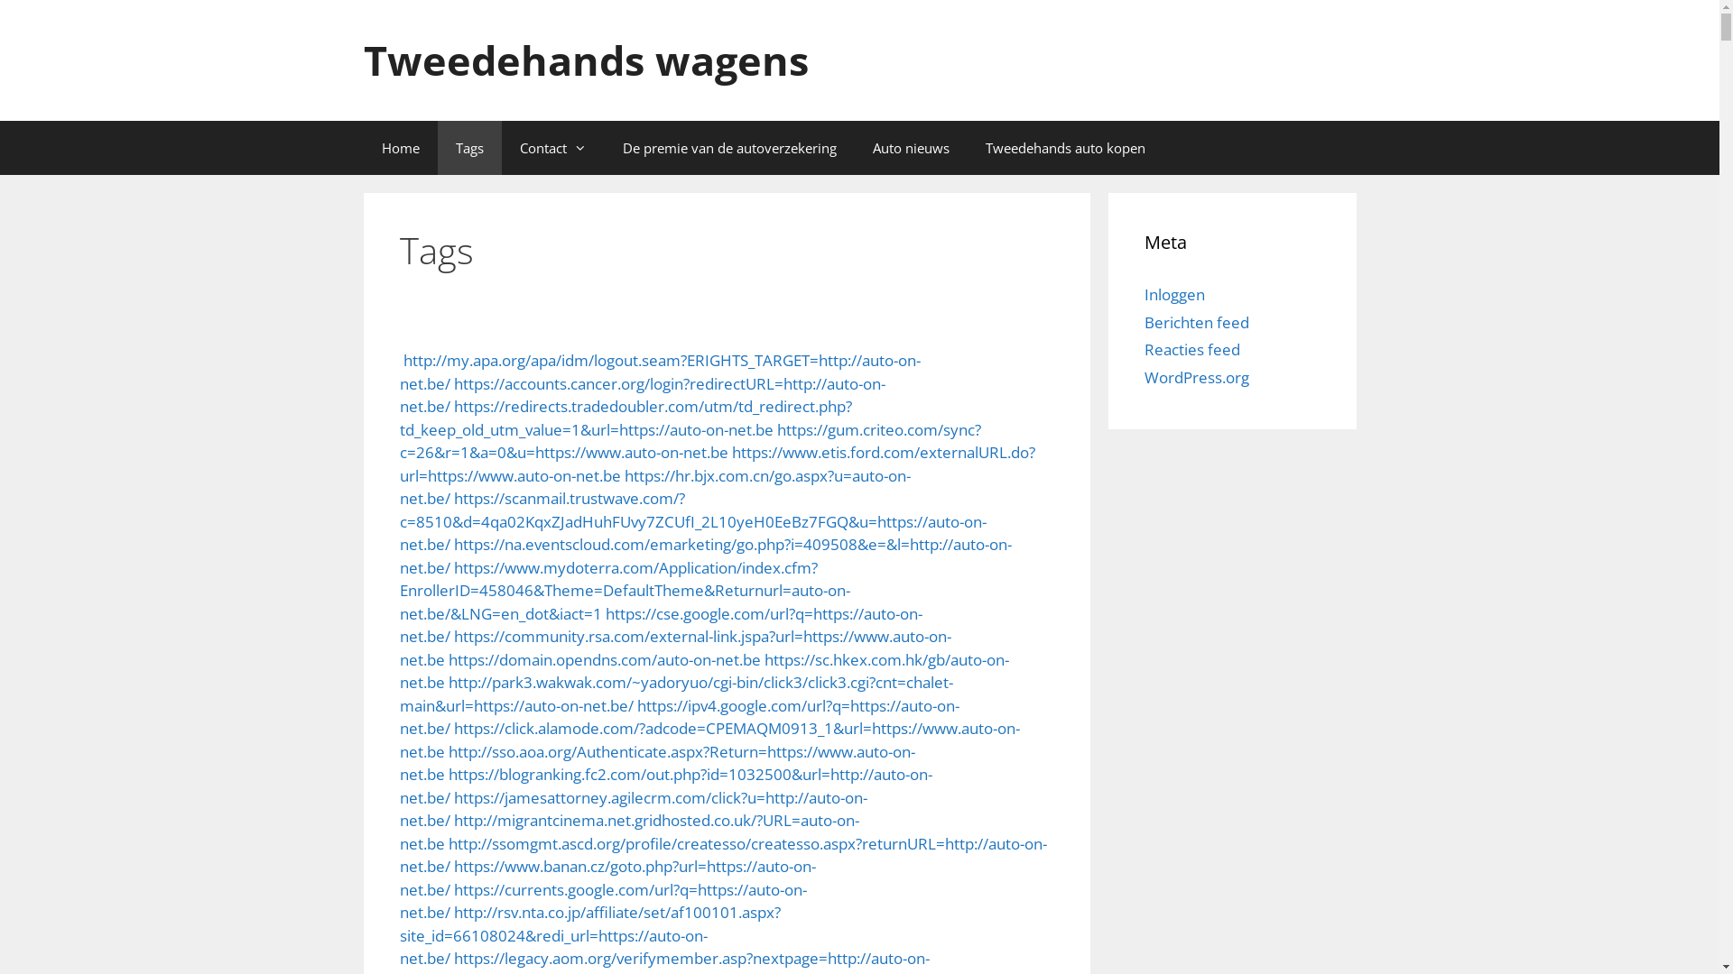  Describe the element at coordinates (604, 660) in the screenshot. I see `https://domain.opendns.com/auto-on-net.be` at that location.